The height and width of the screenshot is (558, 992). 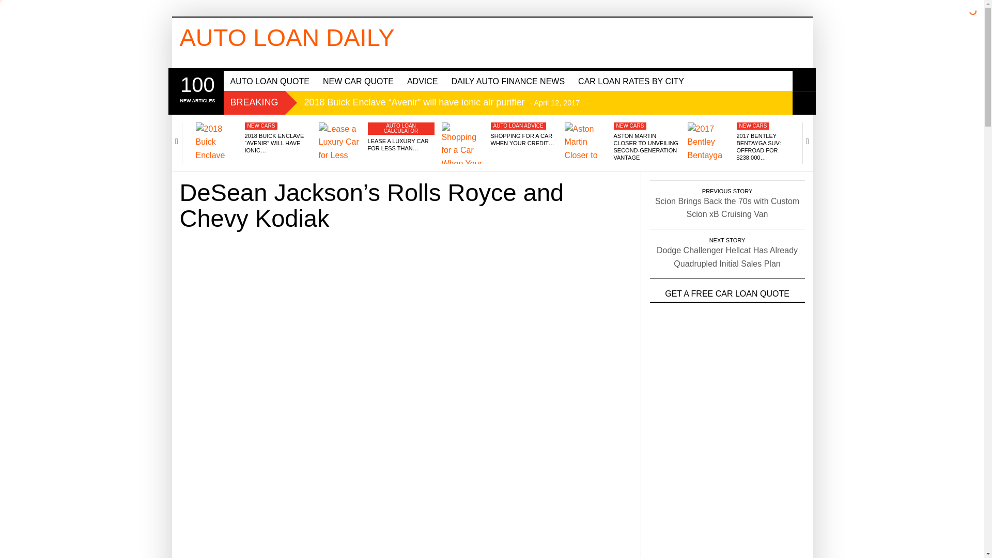 What do you see at coordinates (423, 81) in the screenshot?
I see `ADVICE` at bounding box center [423, 81].